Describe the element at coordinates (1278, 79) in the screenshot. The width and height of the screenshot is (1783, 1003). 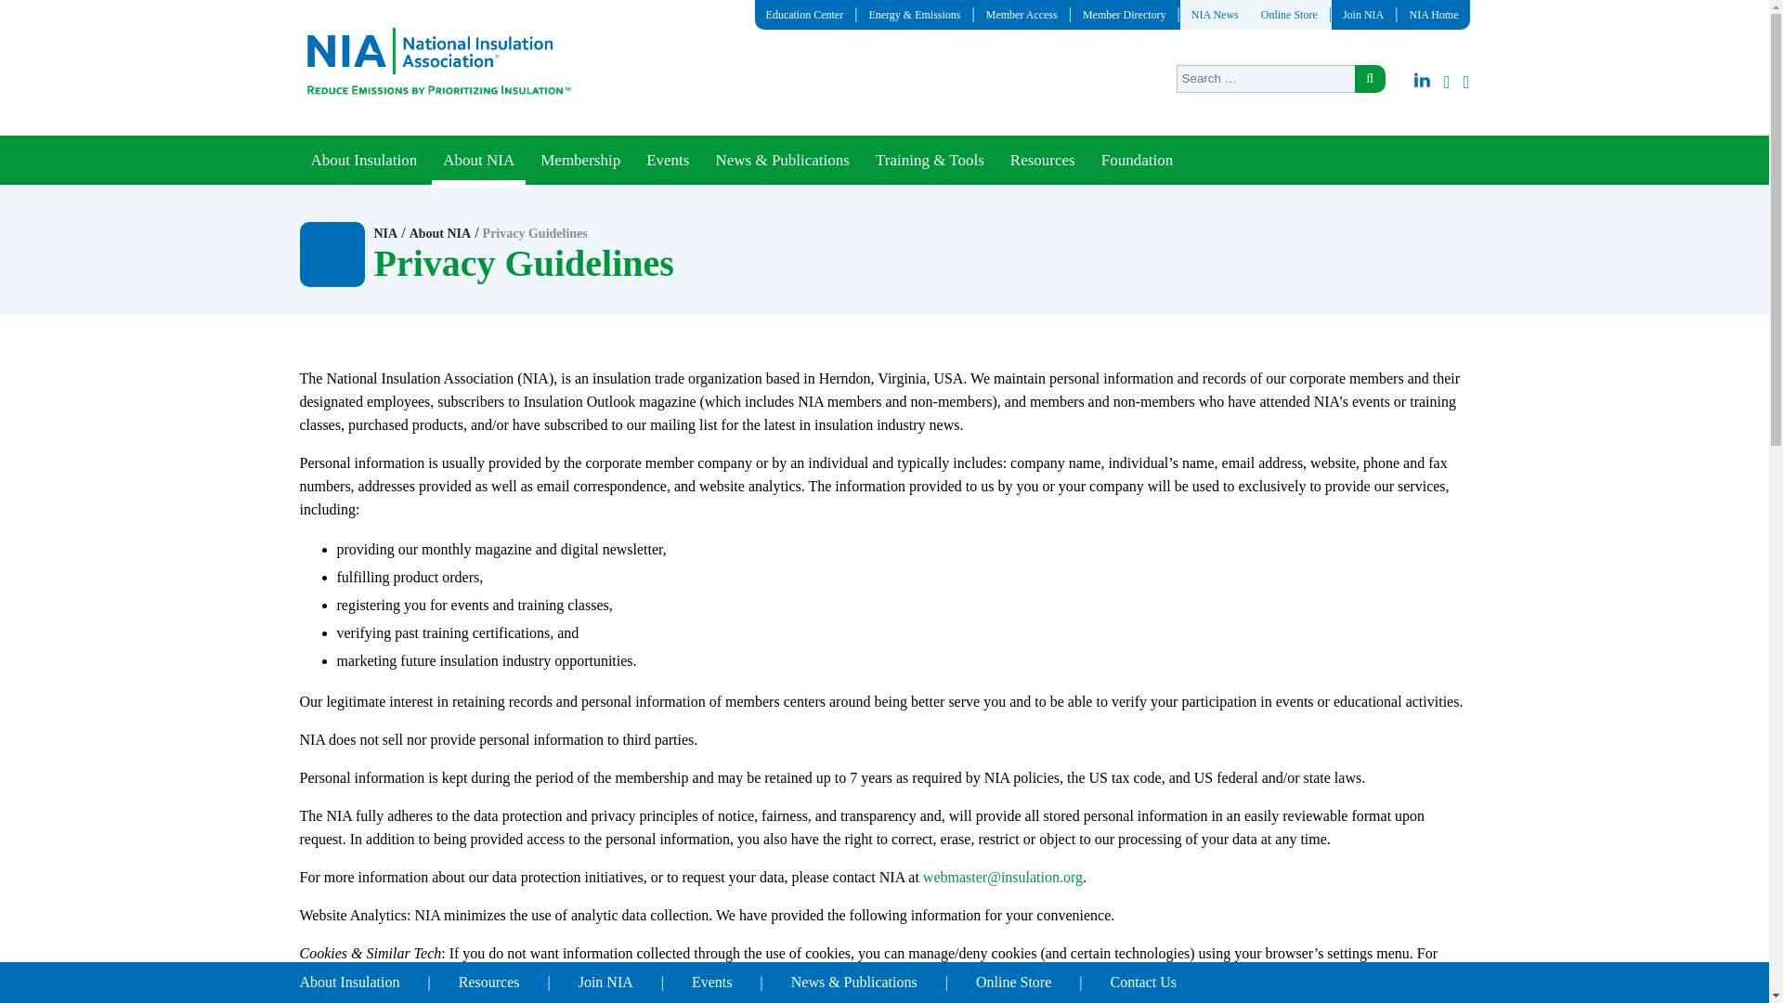
I see `Search for:` at that location.